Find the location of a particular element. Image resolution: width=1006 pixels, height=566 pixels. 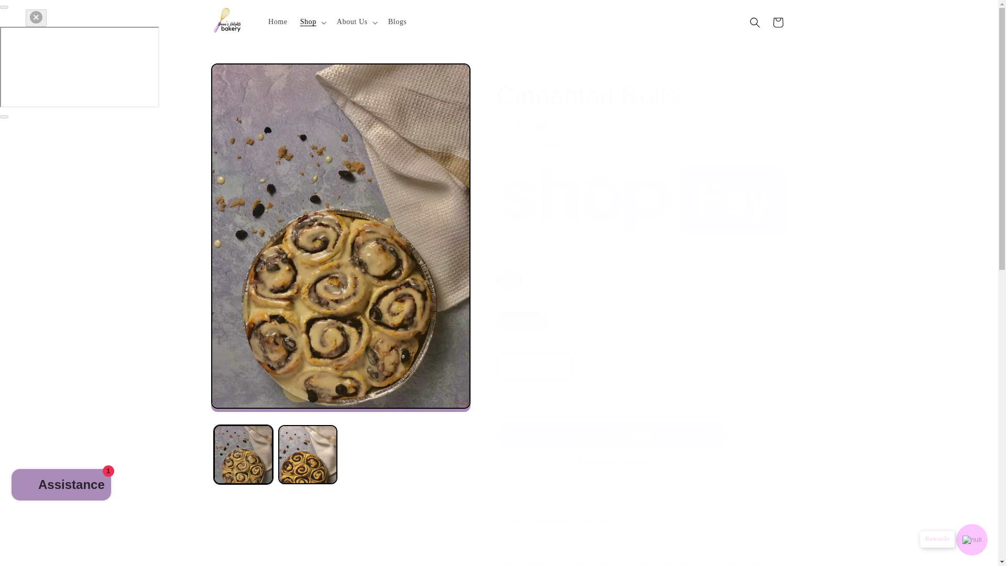

Home is located at coordinates (278, 21).